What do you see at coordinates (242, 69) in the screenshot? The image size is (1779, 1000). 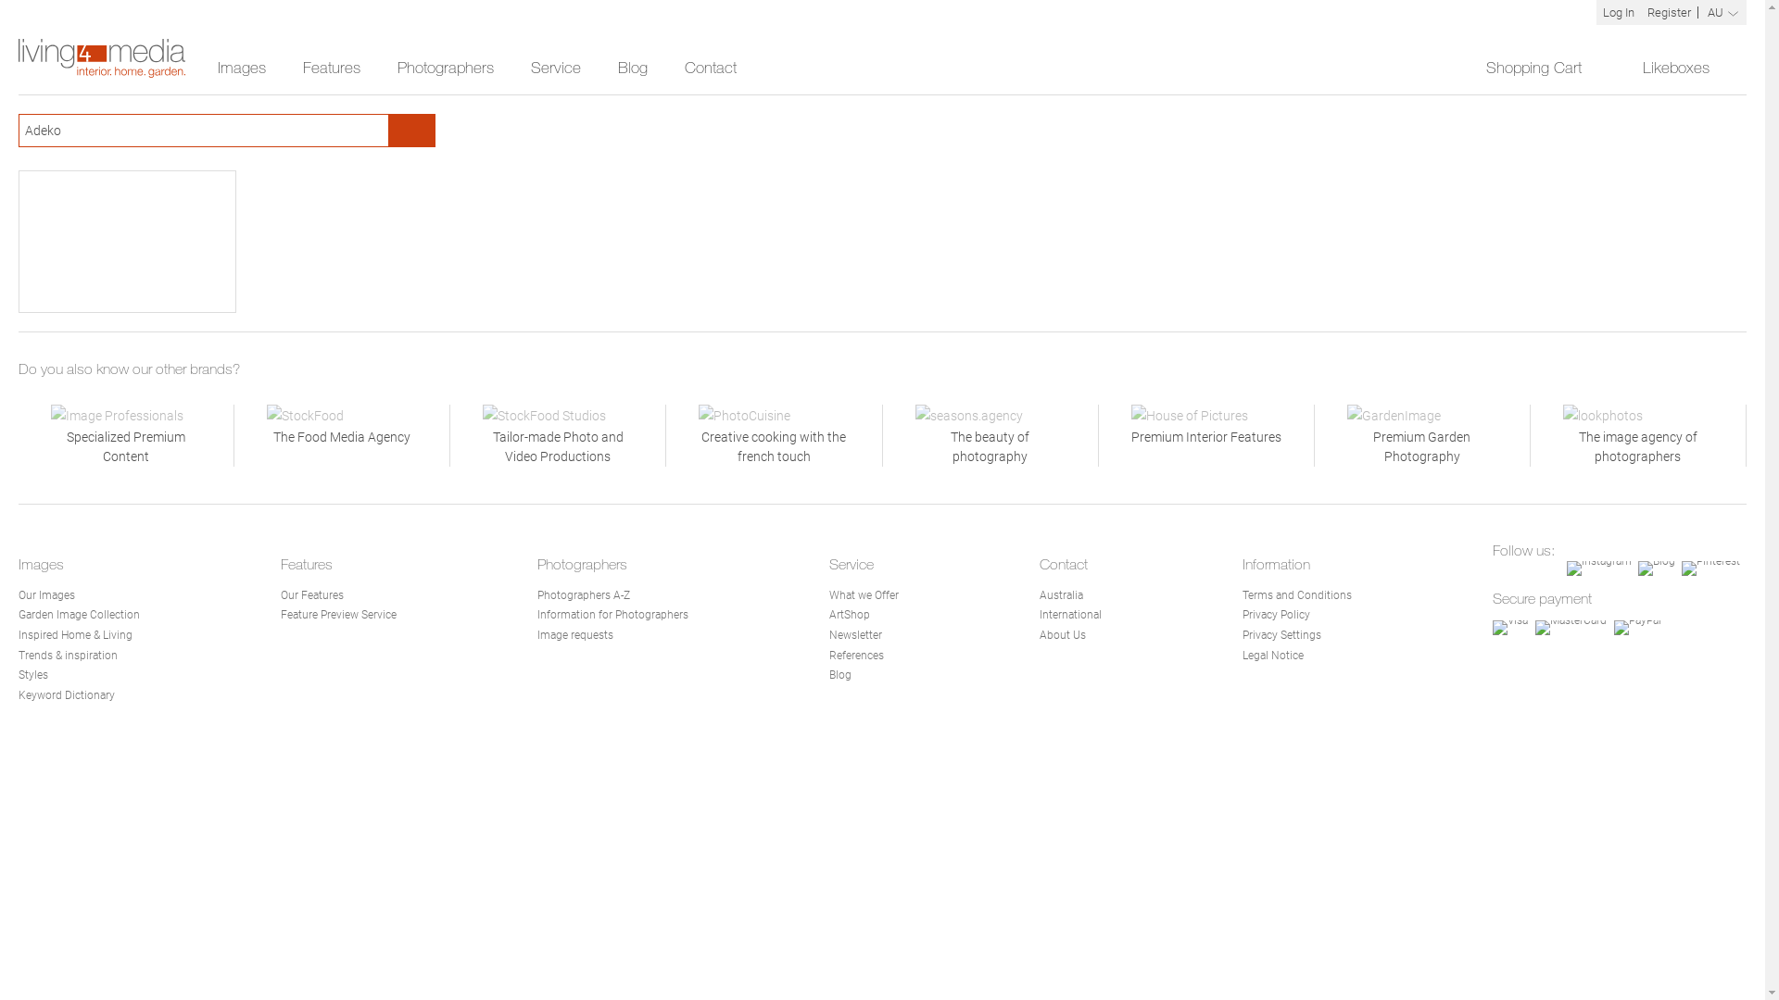 I see `Images` at bounding box center [242, 69].